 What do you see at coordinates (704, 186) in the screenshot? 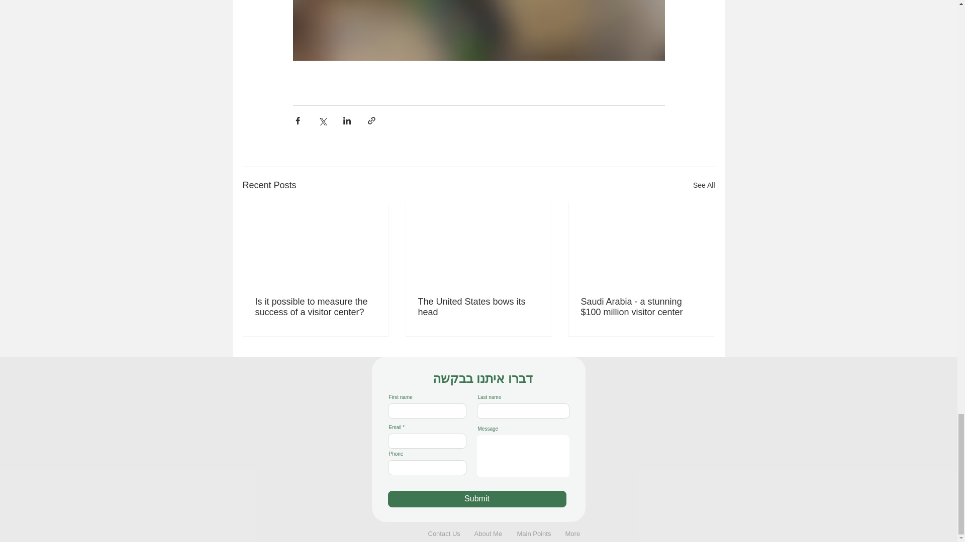
I see `See All` at bounding box center [704, 186].